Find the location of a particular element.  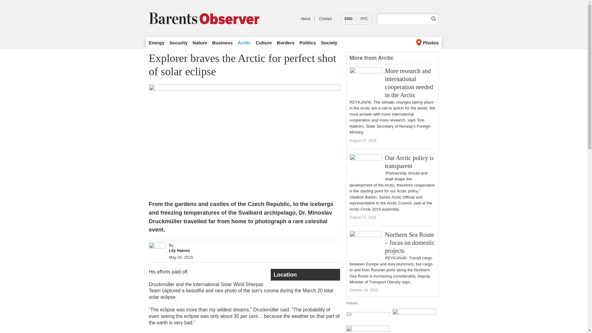

Politics is located at coordinates (307, 43).